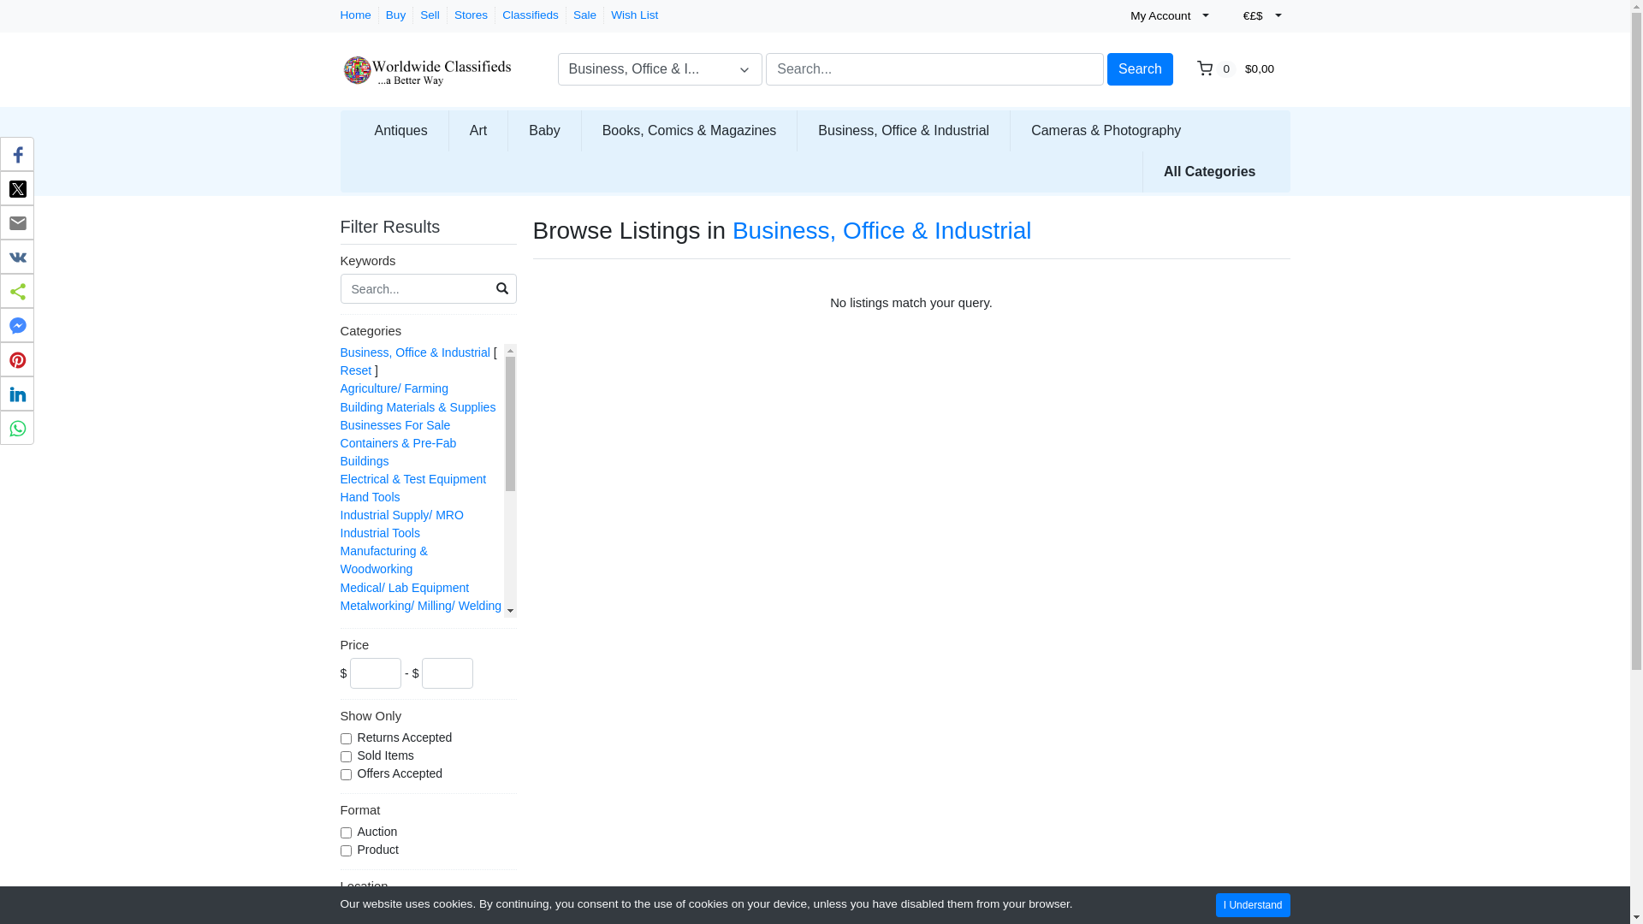 This screenshot has height=924, width=1643. Describe the element at coordinates (414, 660) in the screenshot. I see `Packing & Posting Supplies` at that location.